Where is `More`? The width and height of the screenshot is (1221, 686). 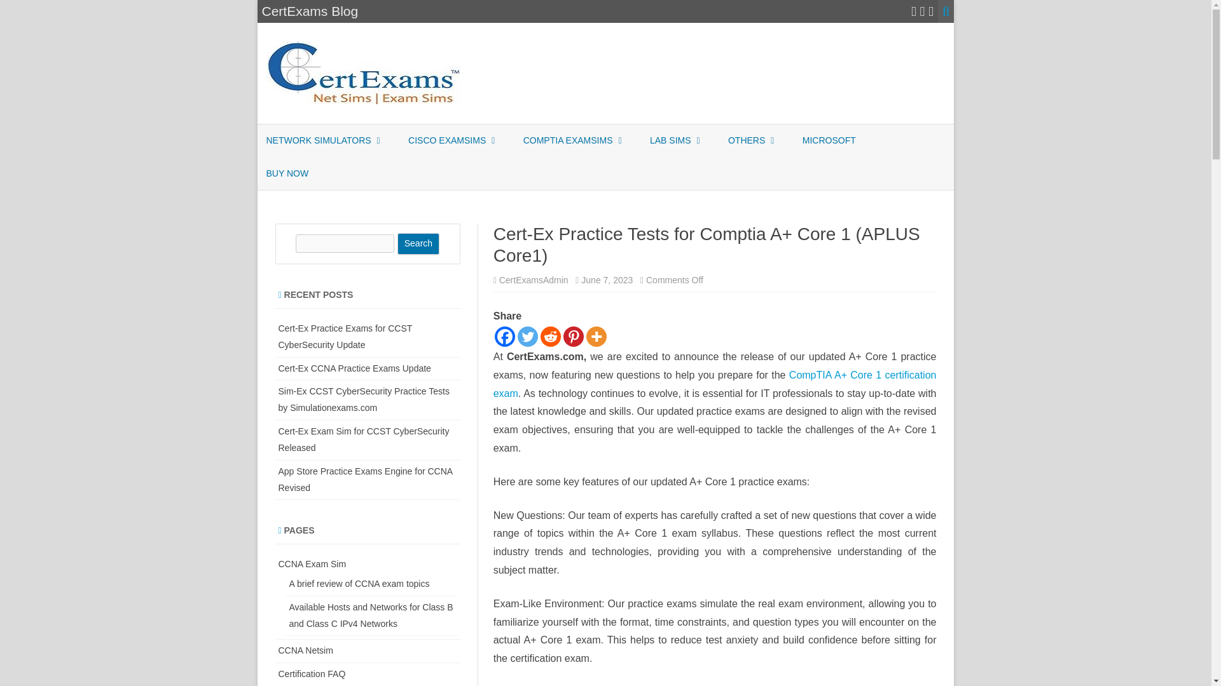
More is located at coordinates (597, 337).